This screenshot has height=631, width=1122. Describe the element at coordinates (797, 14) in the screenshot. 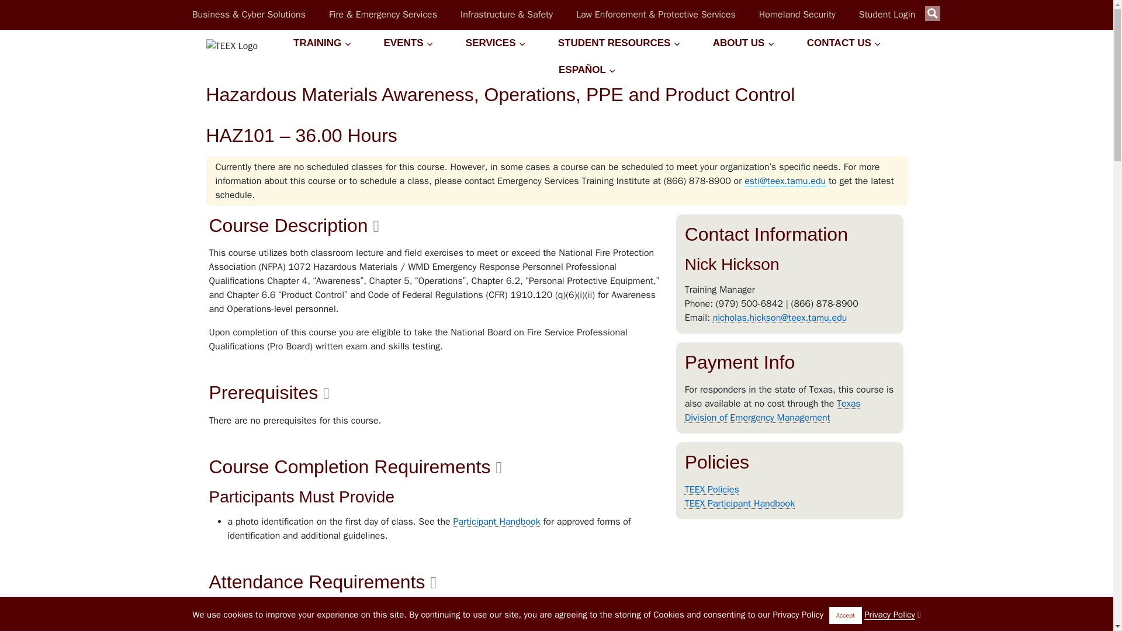

I see `Homeland Security` at that location.